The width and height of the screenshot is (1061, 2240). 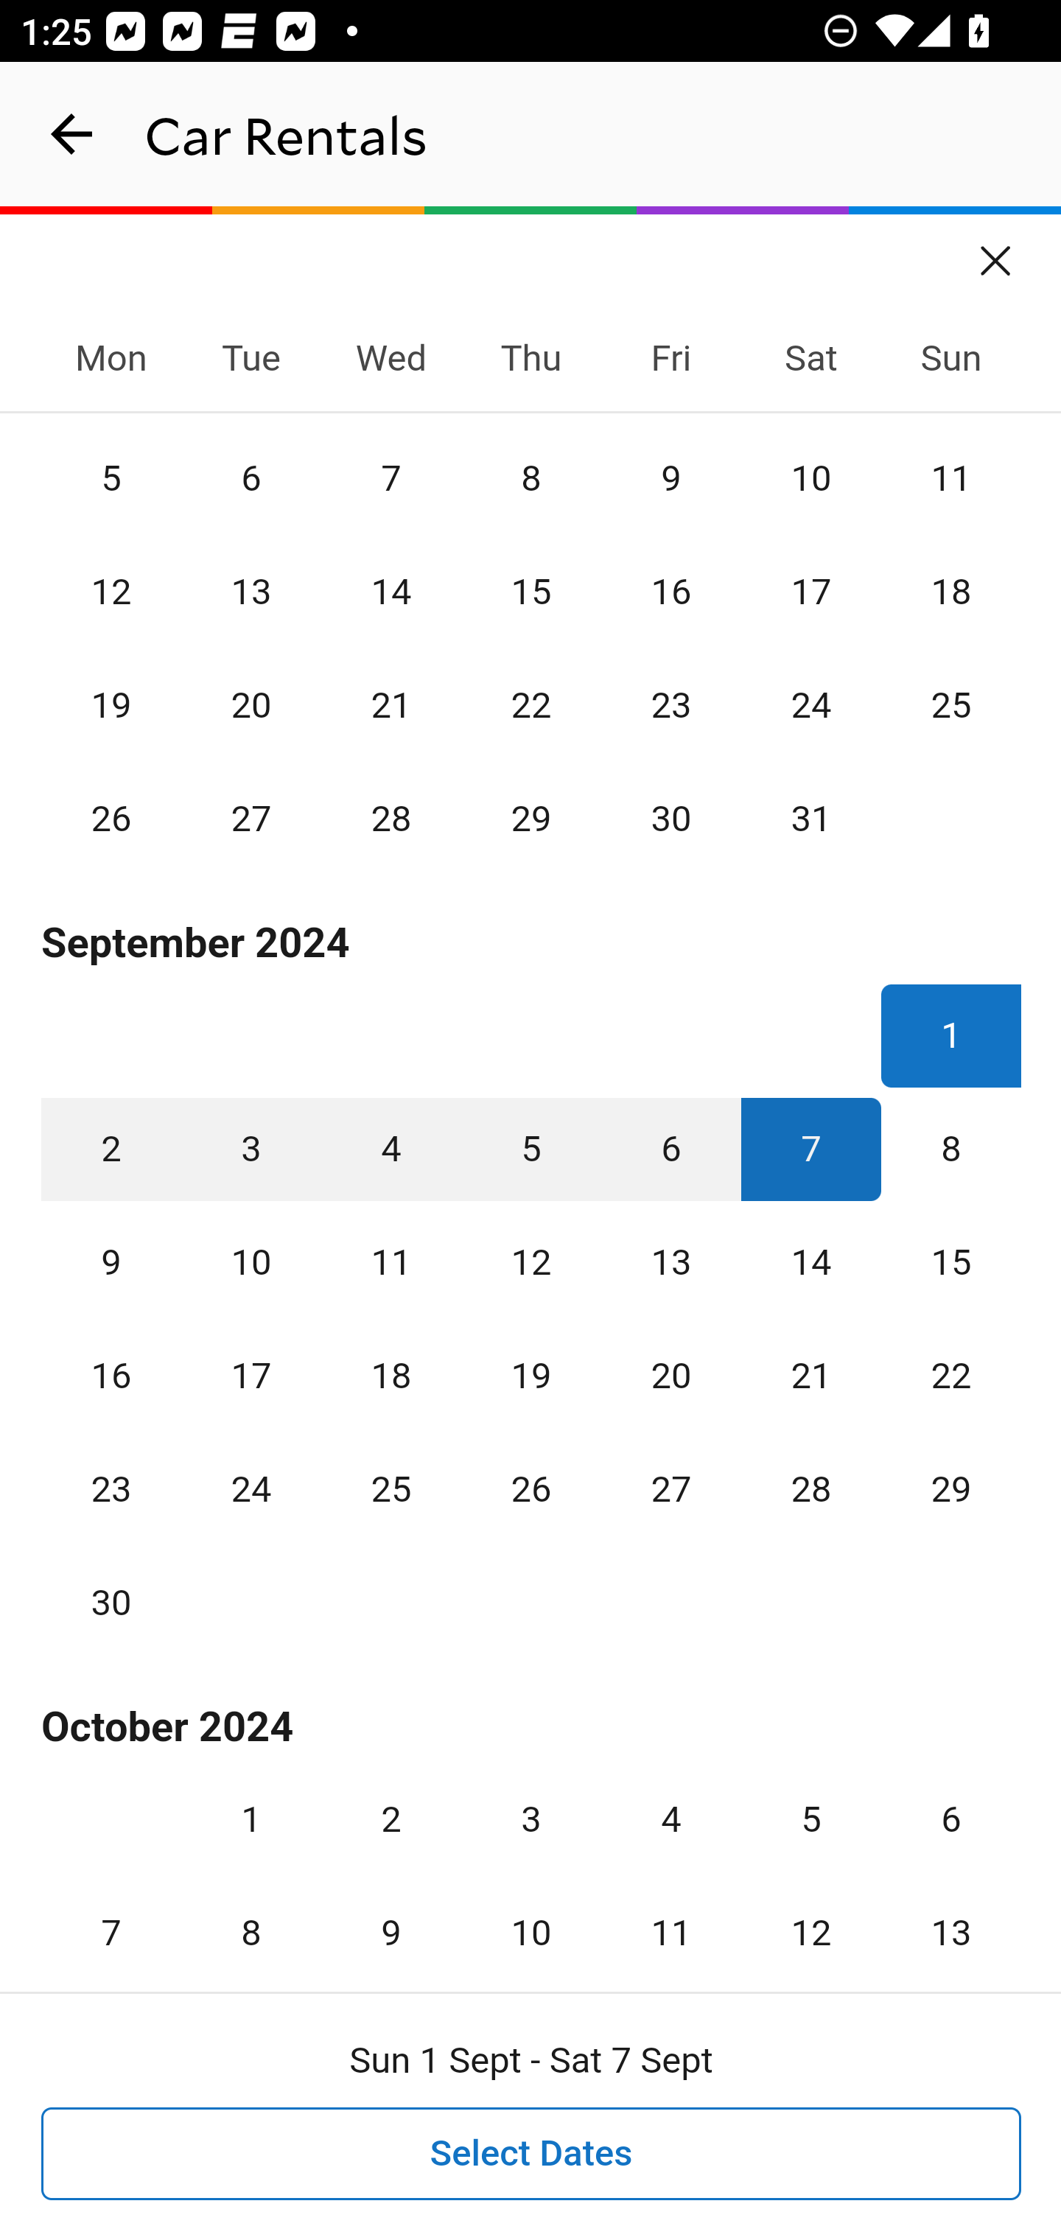 I want to click on 16 September 2024, so click(x=112, y=1376).